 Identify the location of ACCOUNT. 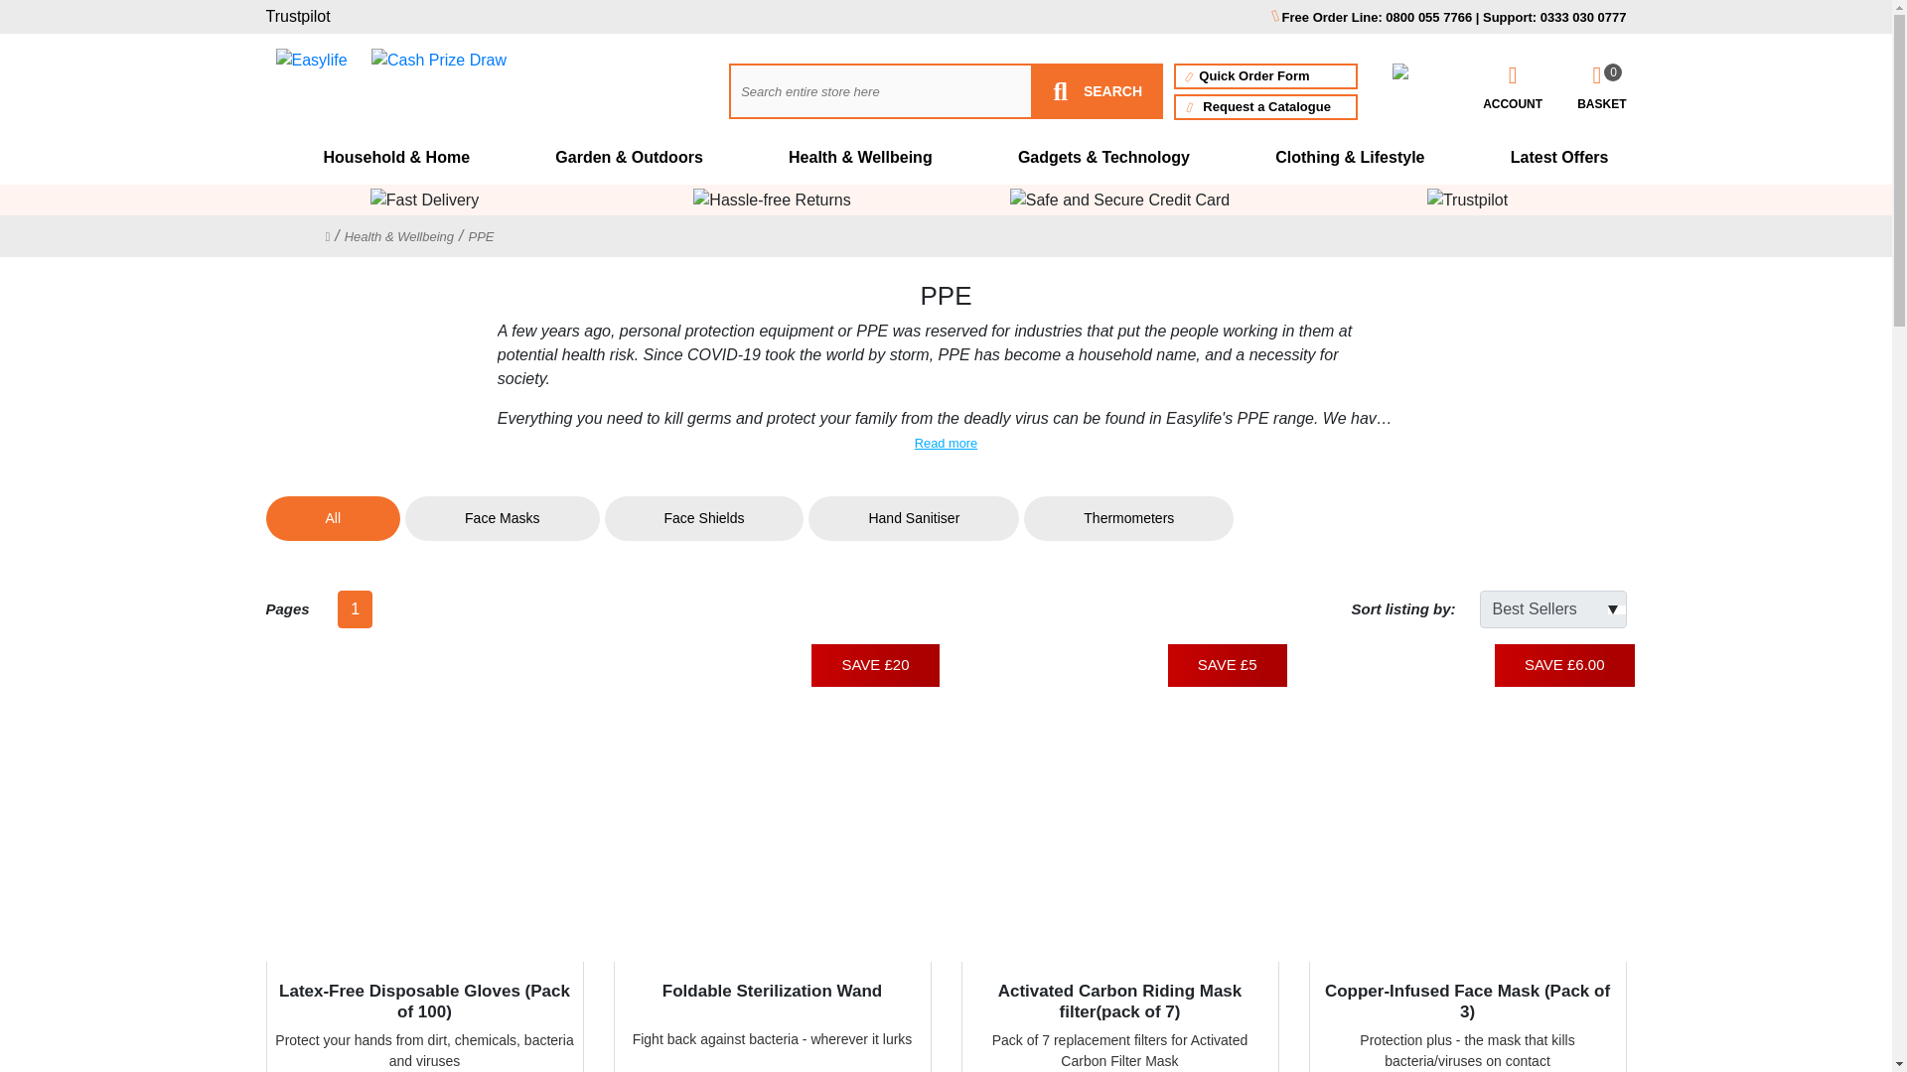
(1265, 75).